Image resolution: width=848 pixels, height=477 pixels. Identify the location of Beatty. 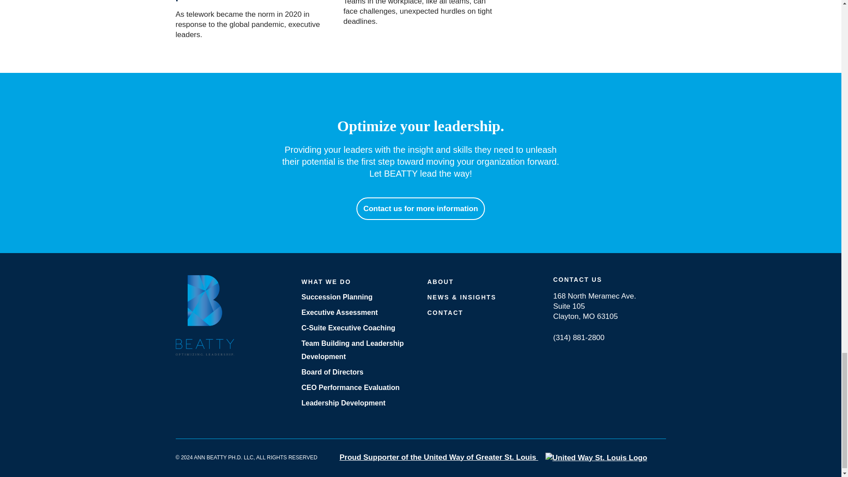
(204, 314).